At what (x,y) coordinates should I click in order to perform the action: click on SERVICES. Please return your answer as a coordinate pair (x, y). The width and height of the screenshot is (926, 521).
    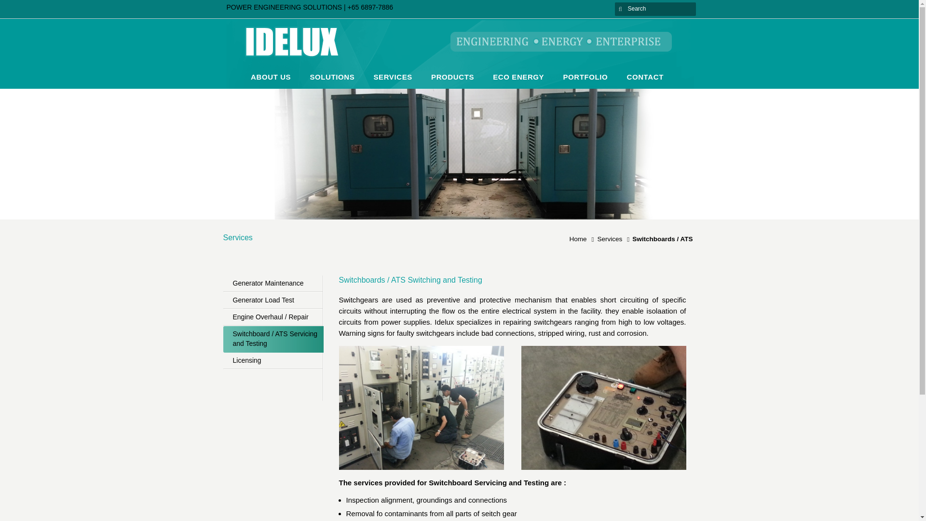
    Looking at the image, I should click on (393, 82).